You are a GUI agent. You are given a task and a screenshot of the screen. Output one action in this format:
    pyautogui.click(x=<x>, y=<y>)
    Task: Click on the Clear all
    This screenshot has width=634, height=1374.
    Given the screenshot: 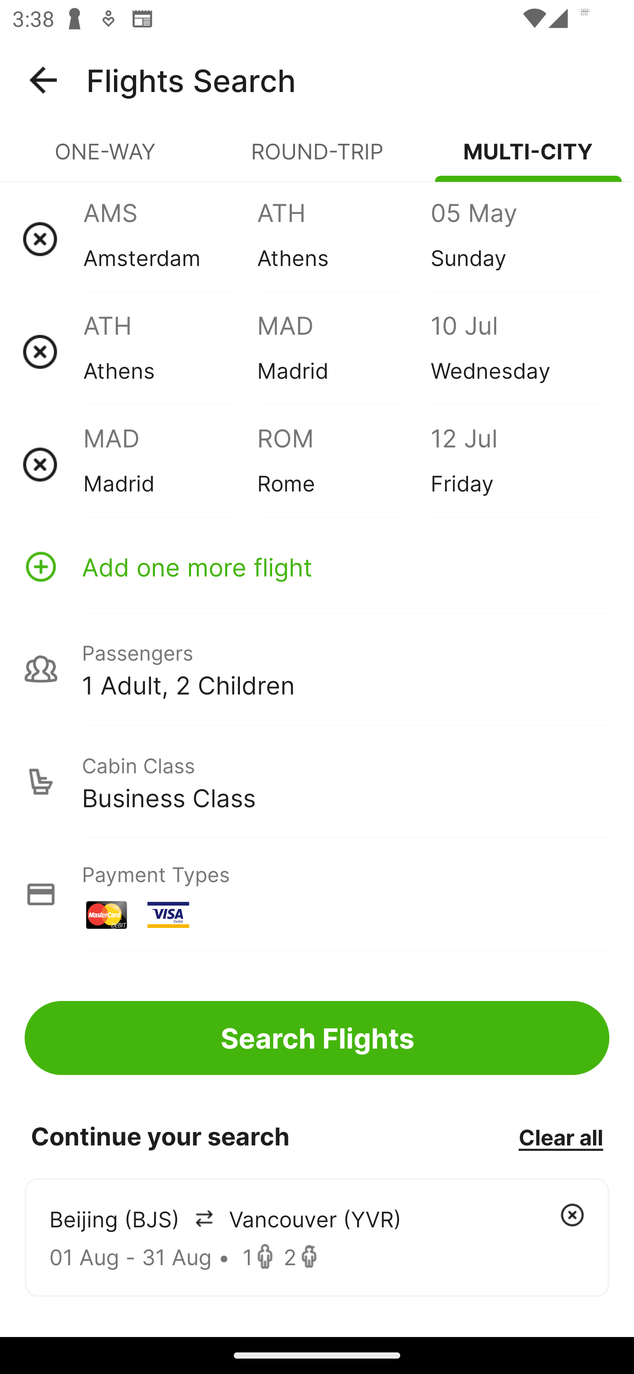 What is the action you would take?
    pyautogui.click(x=560, y=1137)
    